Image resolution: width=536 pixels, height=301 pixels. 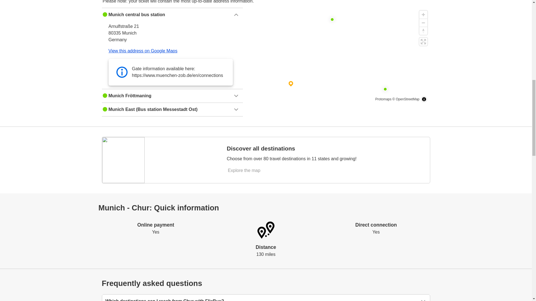 What do you see at coordinates (423, 31) in the screenshot?
I see `Reset bearing to north` at bounding box center [423, 31].